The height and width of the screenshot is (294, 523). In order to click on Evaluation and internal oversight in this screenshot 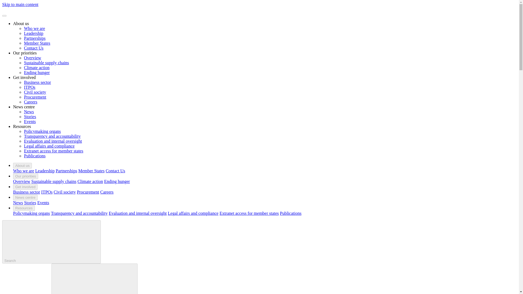, I will do `click(53, 141)`.